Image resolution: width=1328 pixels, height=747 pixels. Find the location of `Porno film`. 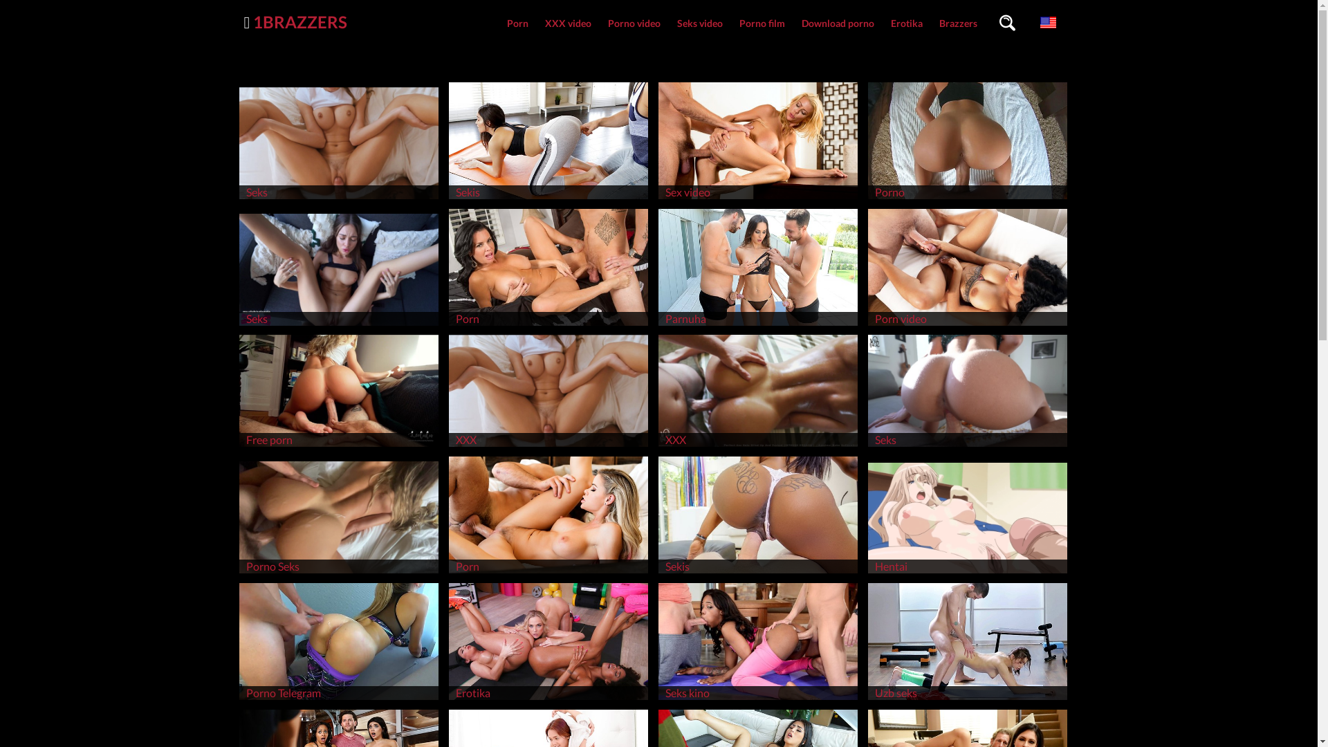

Porno film is located at coordinates (762, 24).